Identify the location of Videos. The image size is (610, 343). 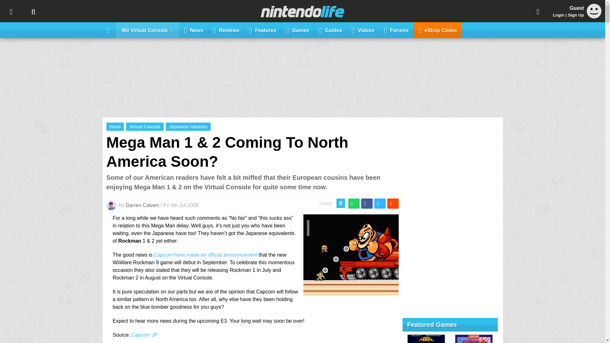
(363, 30).